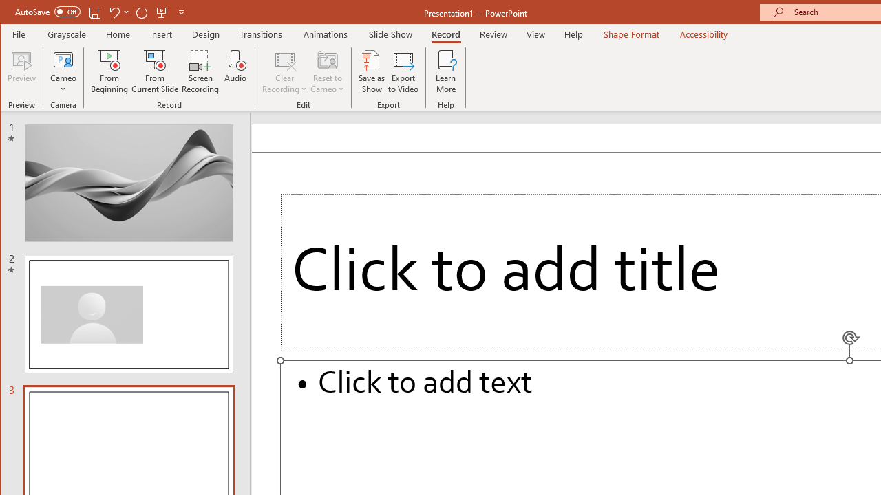  Describe the element at coordinates (704, 34) in the screenshot. I see `Accessibility` at that location.